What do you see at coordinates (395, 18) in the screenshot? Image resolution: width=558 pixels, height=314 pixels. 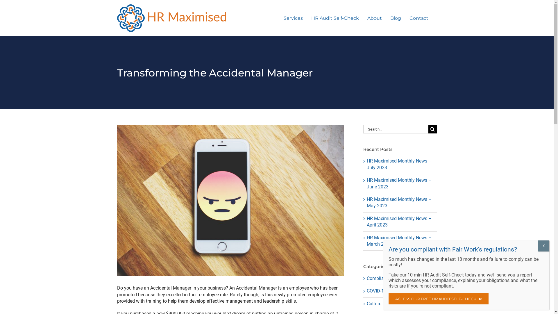 I see `Blog` at bounding box center [395, 18].